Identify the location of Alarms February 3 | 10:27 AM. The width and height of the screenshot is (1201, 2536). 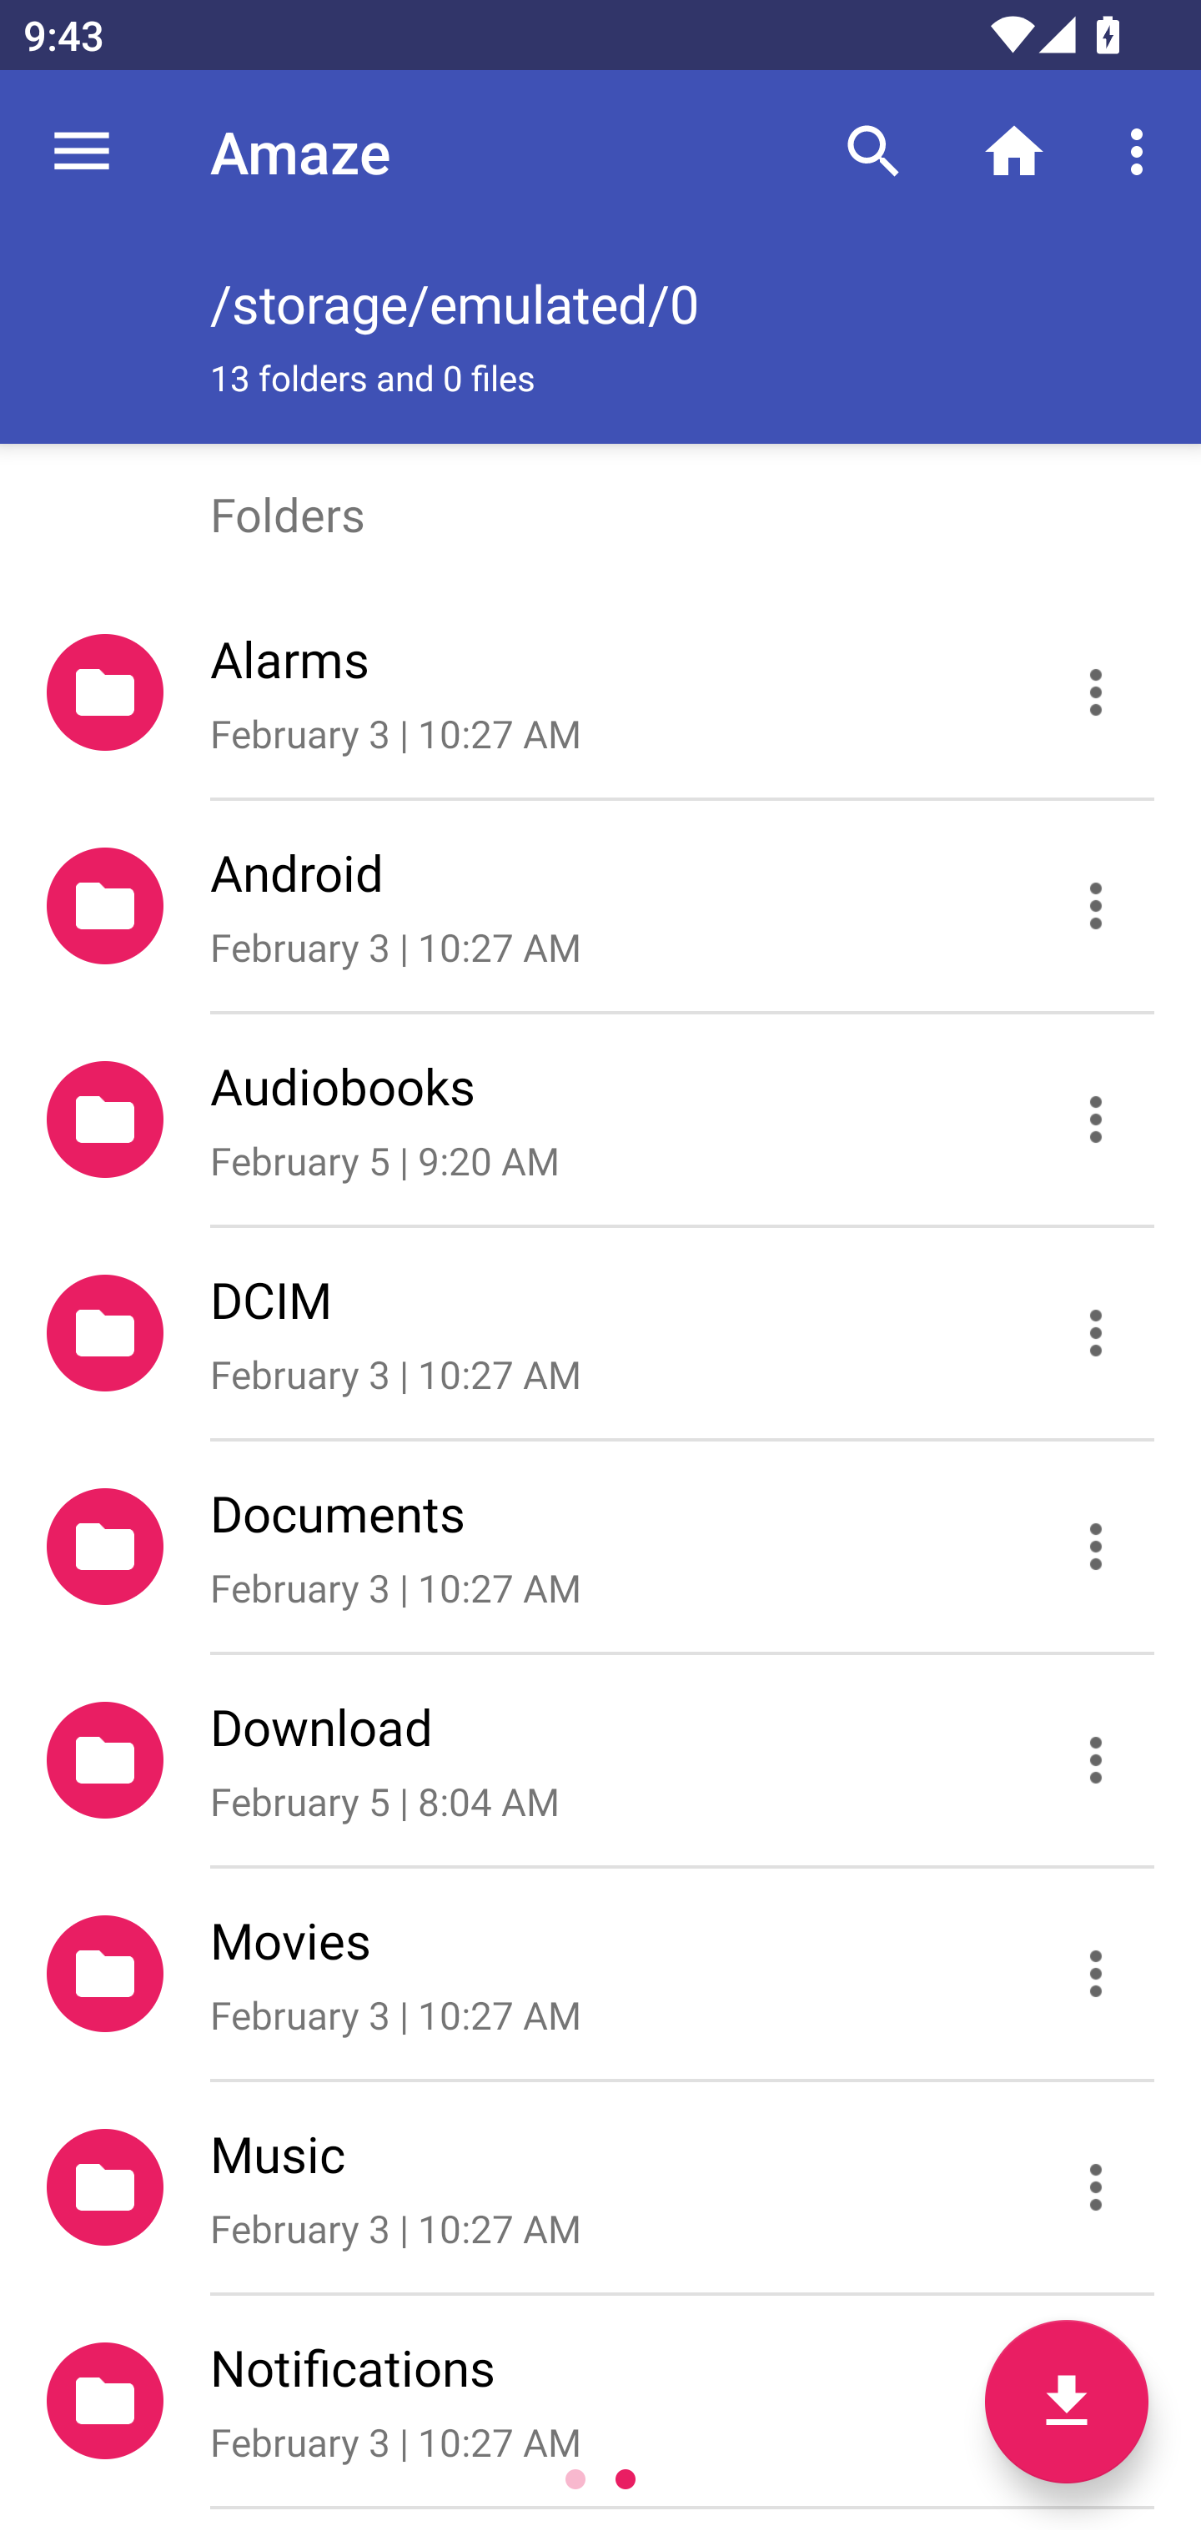
(600, 692).